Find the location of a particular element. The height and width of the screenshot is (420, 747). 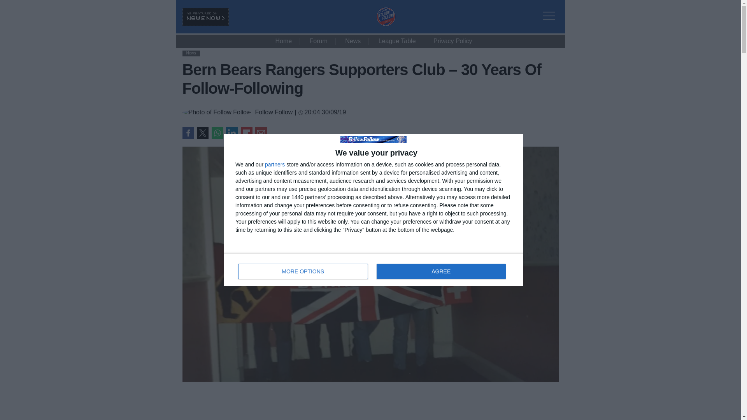

League Table is located at coordinates (397, 41).